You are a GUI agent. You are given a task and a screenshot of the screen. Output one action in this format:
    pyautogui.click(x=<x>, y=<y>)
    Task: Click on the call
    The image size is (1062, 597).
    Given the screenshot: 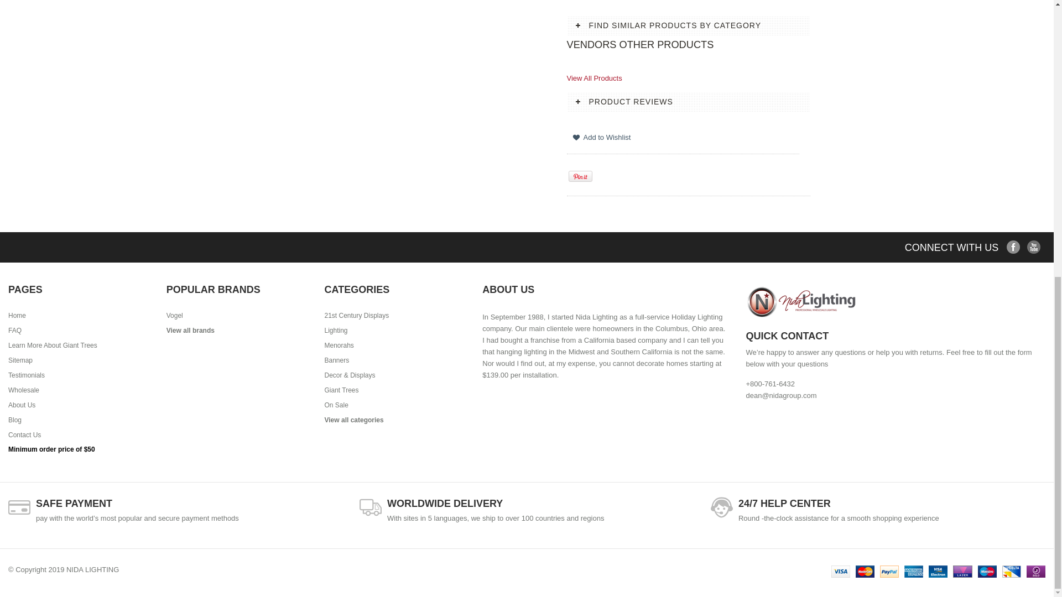 What is the action you would take?
    pyautogui.click(x=721, y=507)
    